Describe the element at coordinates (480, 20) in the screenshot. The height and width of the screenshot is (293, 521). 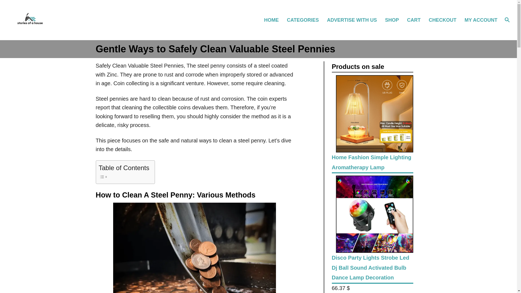
I see `MY ACCOUNT` at that location.